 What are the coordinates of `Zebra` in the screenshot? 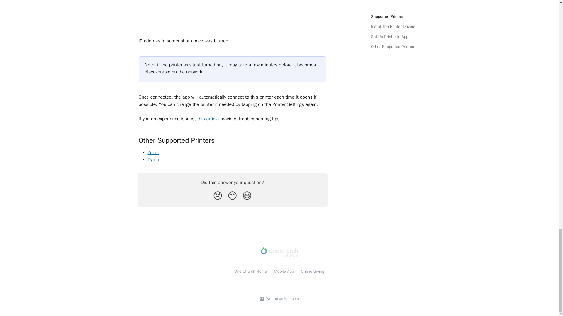 It's located at (153, 153).